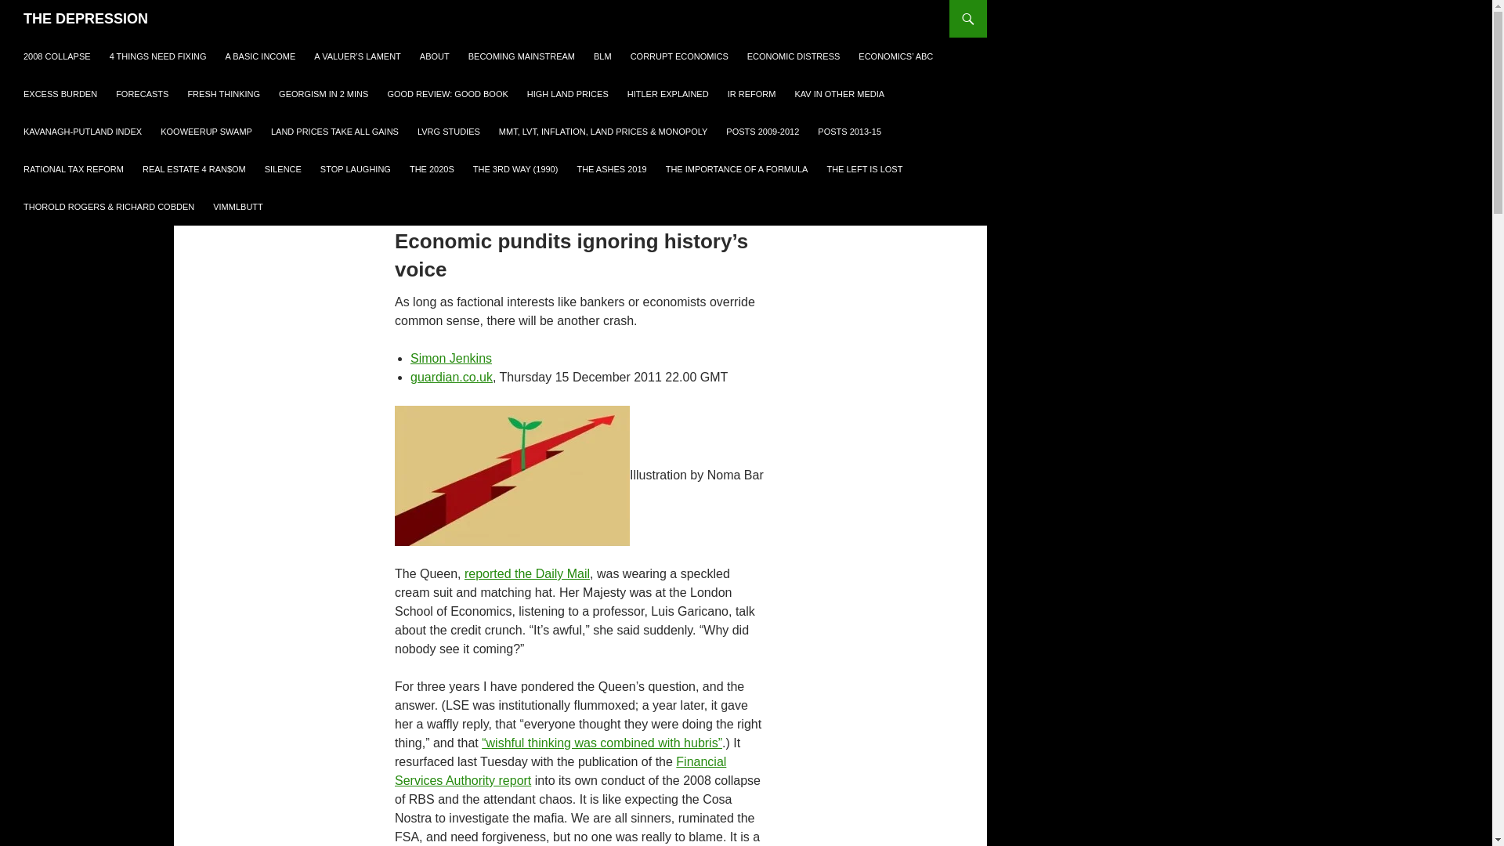 The height and width of the screenshot is (846, 1504). I want to click on SILENCE, so click(284, 169).